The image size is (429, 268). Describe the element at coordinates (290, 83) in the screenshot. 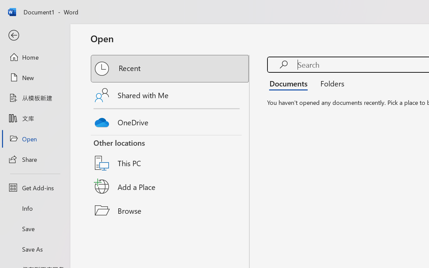

I see `Documents` at that location.